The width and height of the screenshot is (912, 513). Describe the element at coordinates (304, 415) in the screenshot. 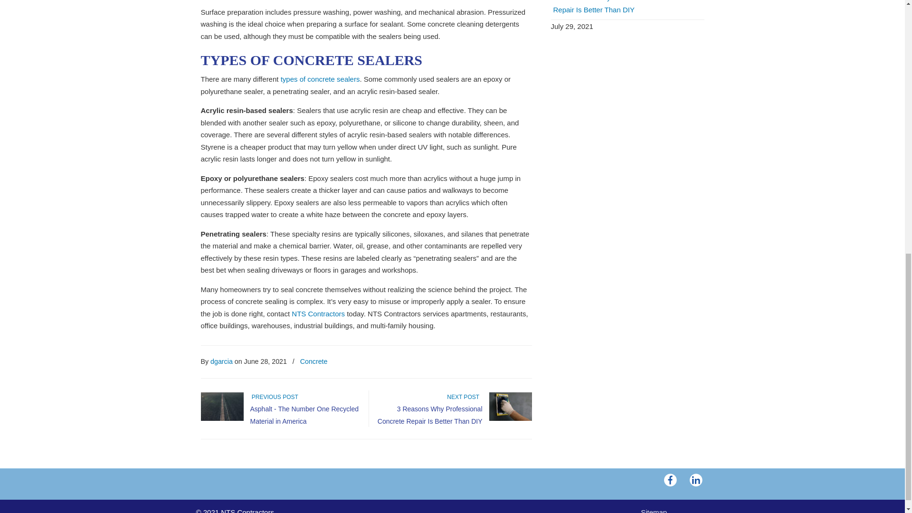

I see `Asphalt - The Number One Recycled Material in America` at that location.